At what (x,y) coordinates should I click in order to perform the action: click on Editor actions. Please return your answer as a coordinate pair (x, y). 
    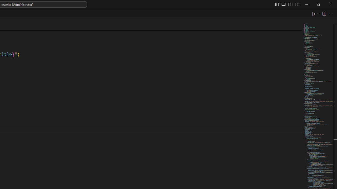
    Looking at the image, I should click on (323, 14).